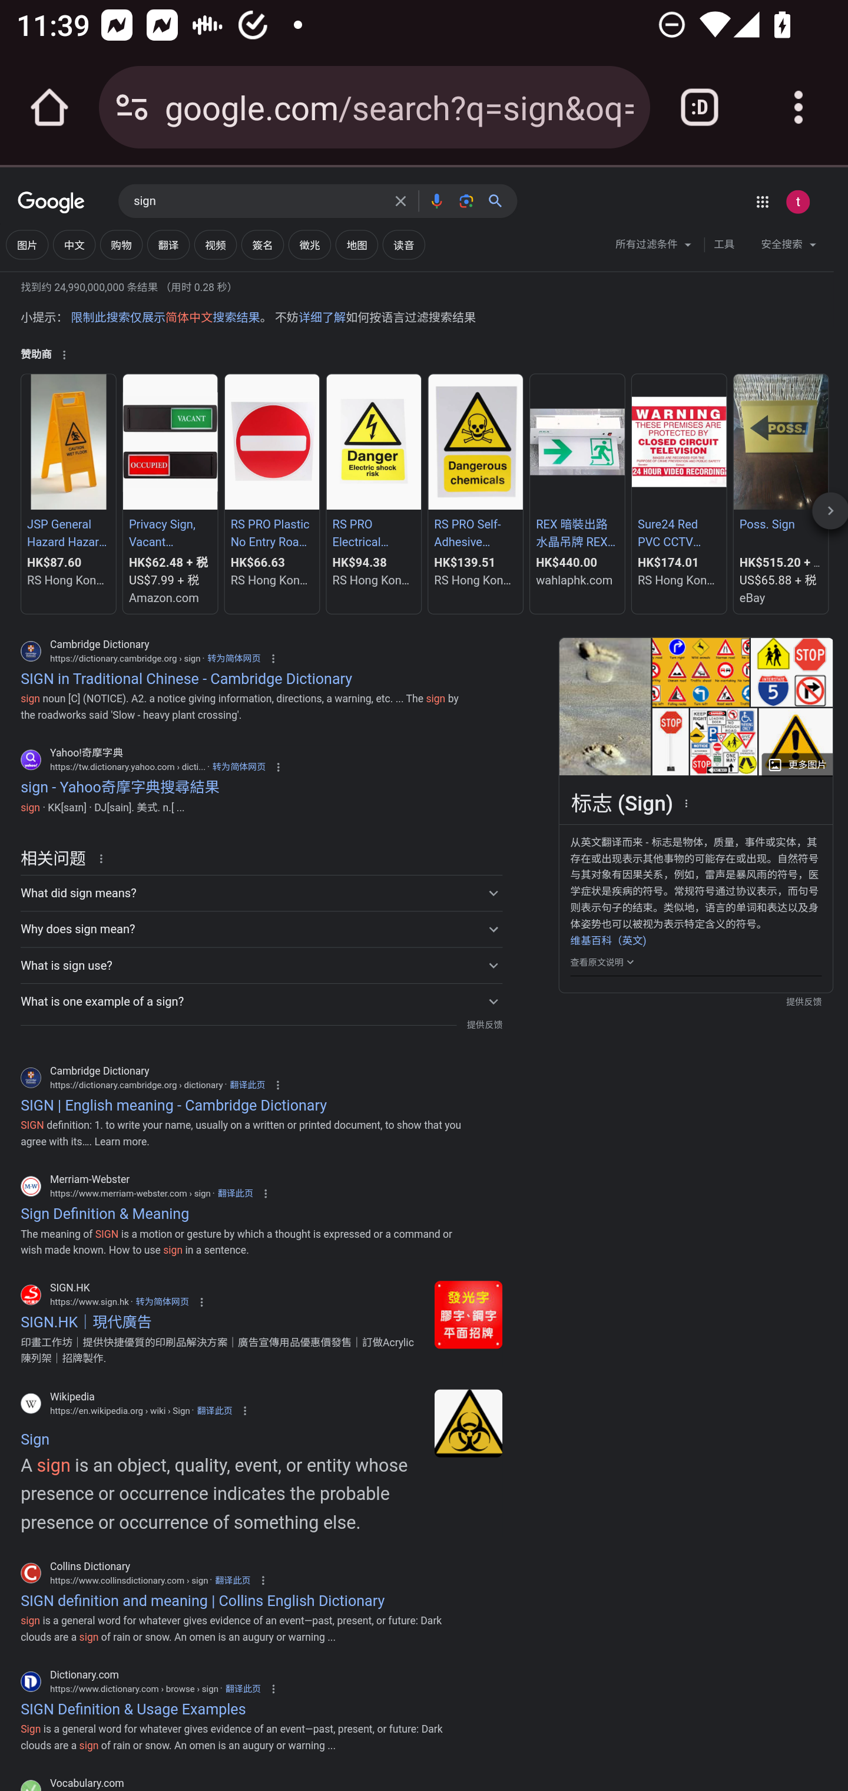  Describe the element at coordinates (310, 244) in the screenshot. I see `添加“徵兆” 徵兆` at that location.